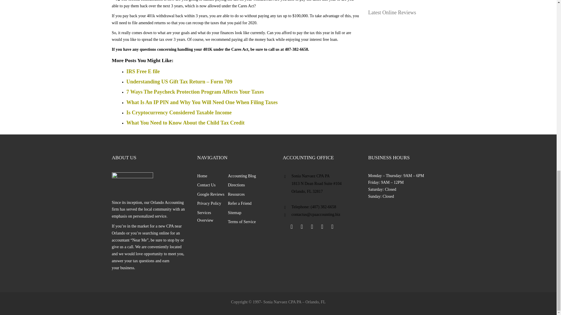 This screenshot has width=561, height=315. Describe the element at coordinates (143, 71) in the screenshot. I see `IRS Free E file` at that location.